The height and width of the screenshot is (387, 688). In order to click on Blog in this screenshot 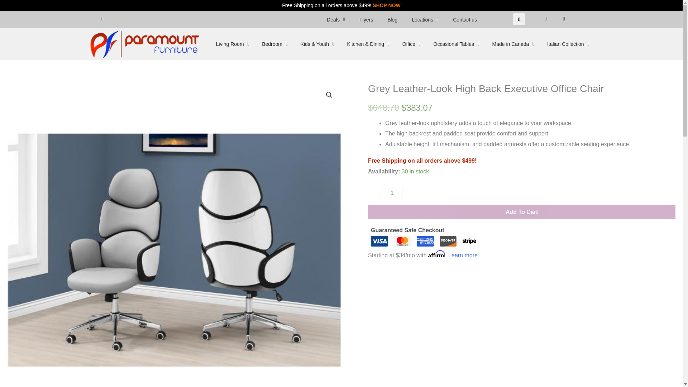, I will do `click(392, 19)`.